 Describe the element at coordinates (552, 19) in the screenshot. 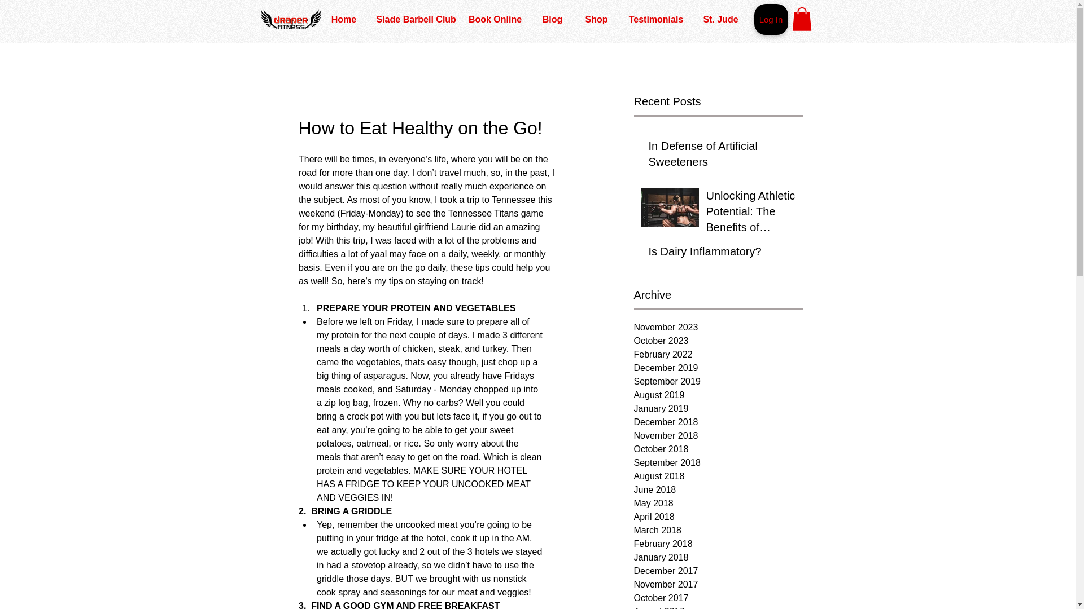

I see `Blog` at that location.